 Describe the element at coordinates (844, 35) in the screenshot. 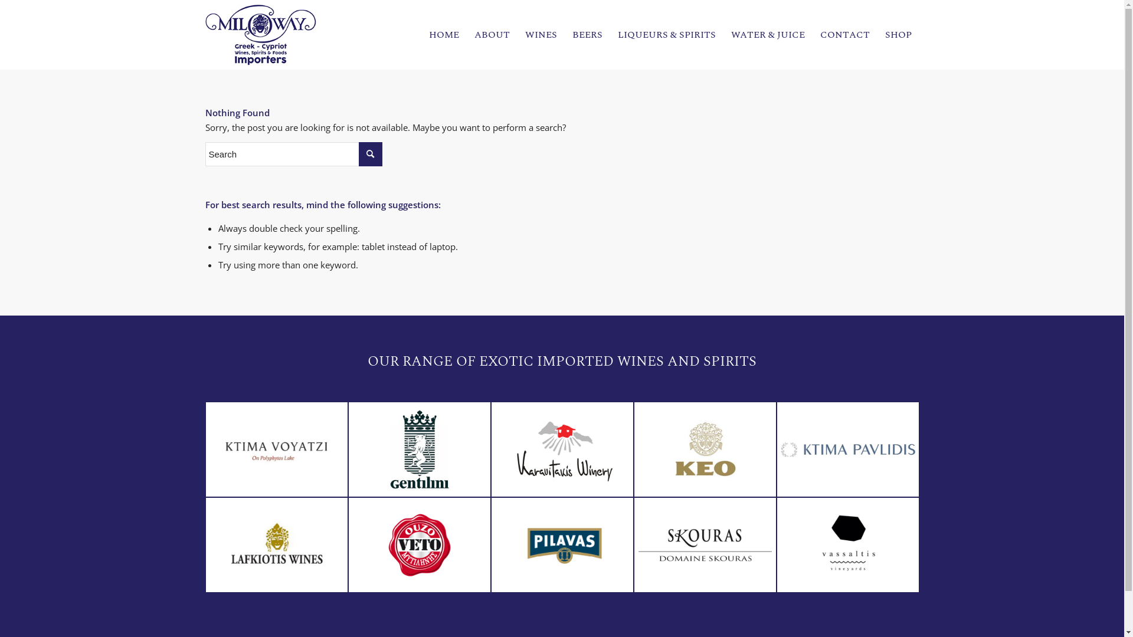

I see `CONTACT` at that location.